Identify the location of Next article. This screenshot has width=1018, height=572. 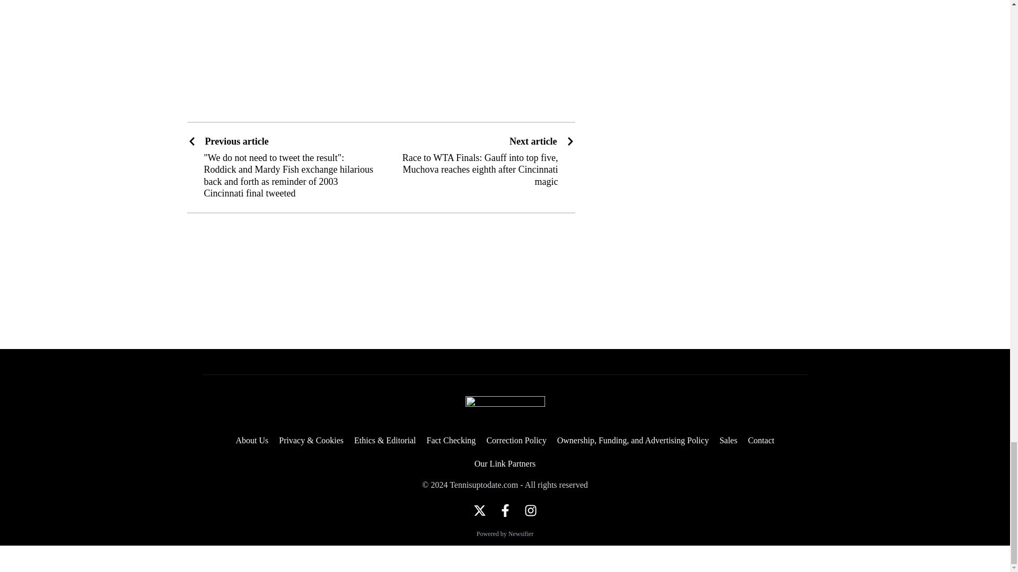
(542, 141).